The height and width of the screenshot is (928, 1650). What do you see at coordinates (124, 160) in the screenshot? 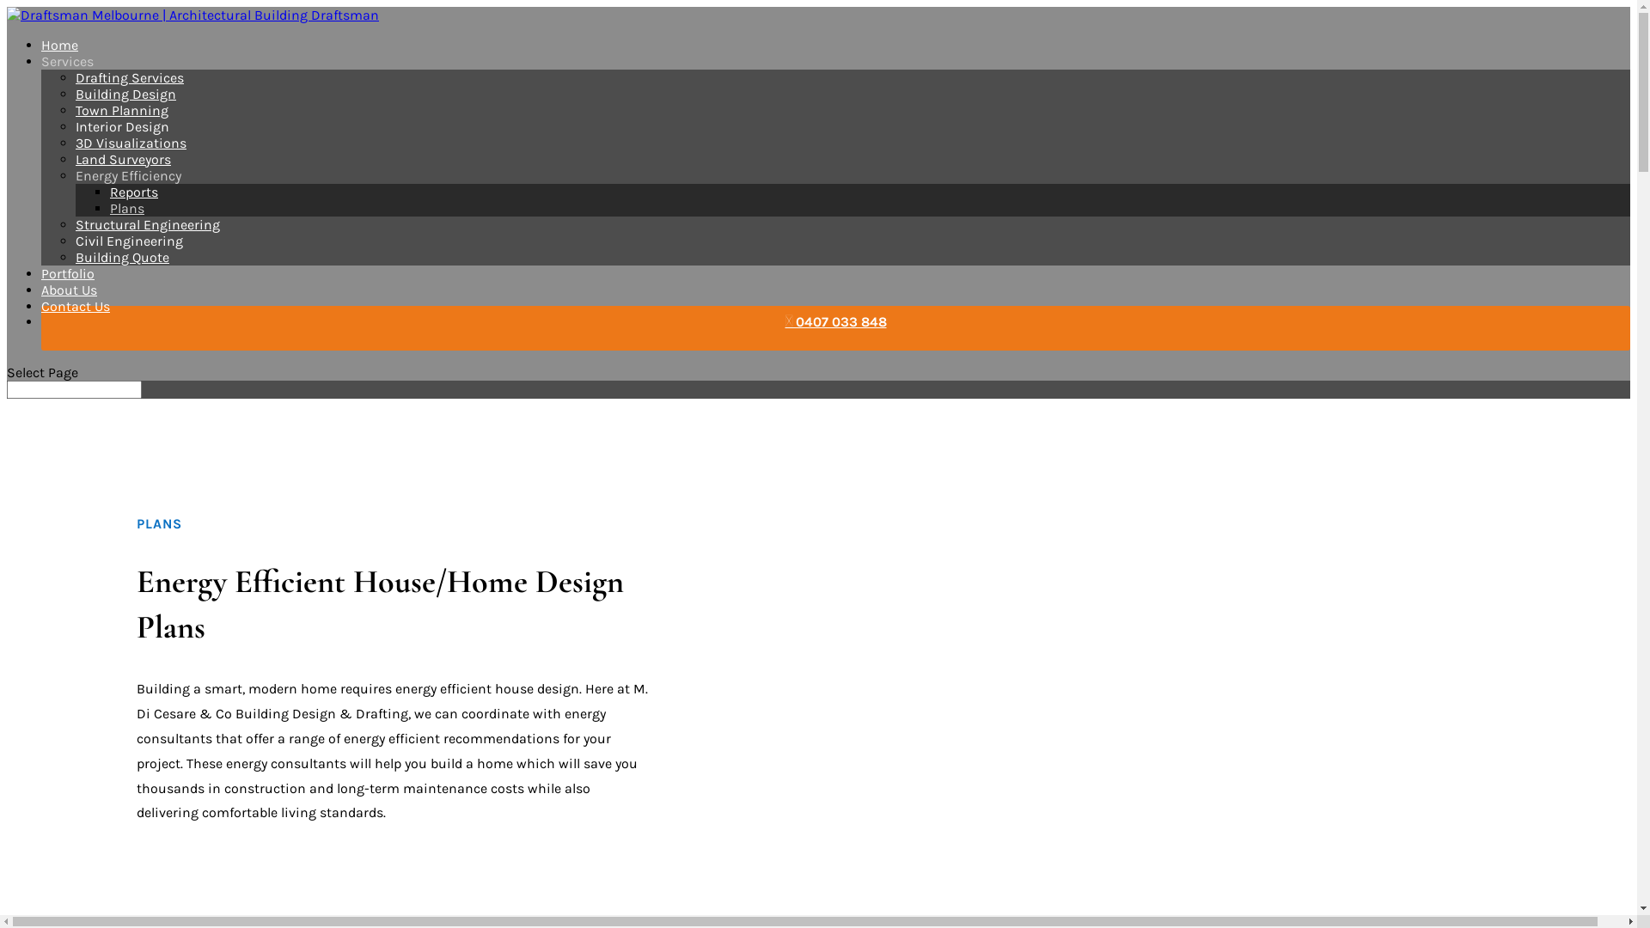
I see `Land Surveyors` at bounding box center [124, 160].